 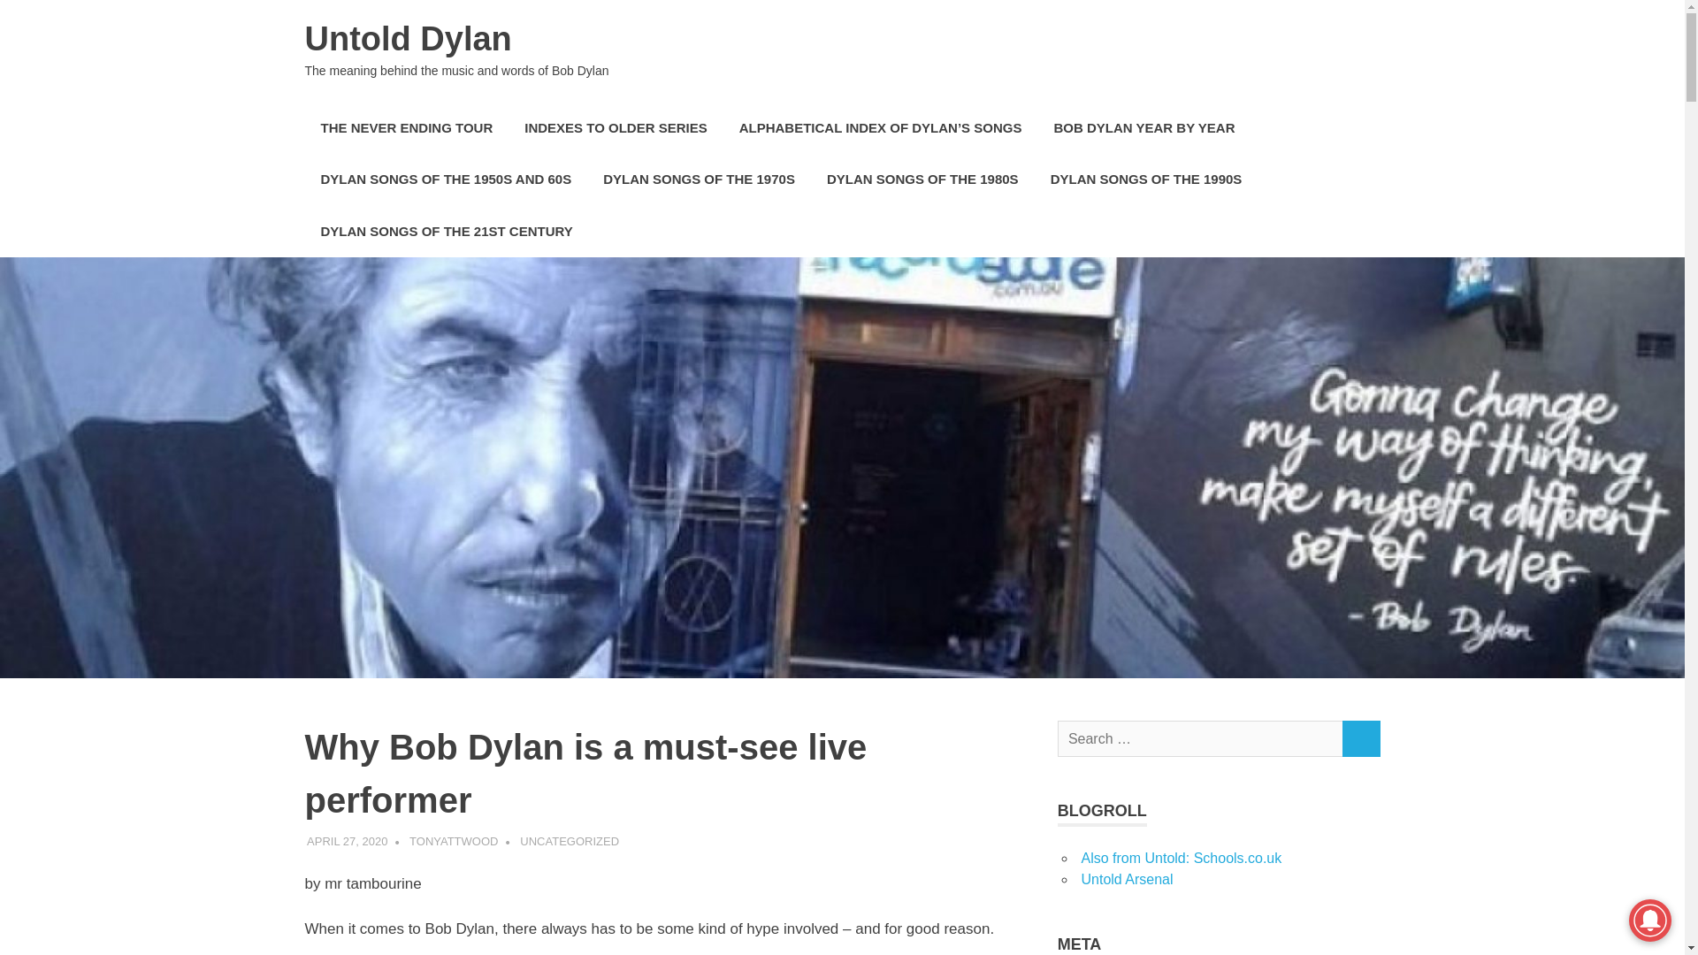 What do you see at coordinates (446, 180) in the screenshot?
I see `DYLAN SONGS OF THE 1950S AND 60S` at bounding box center [446, 180].